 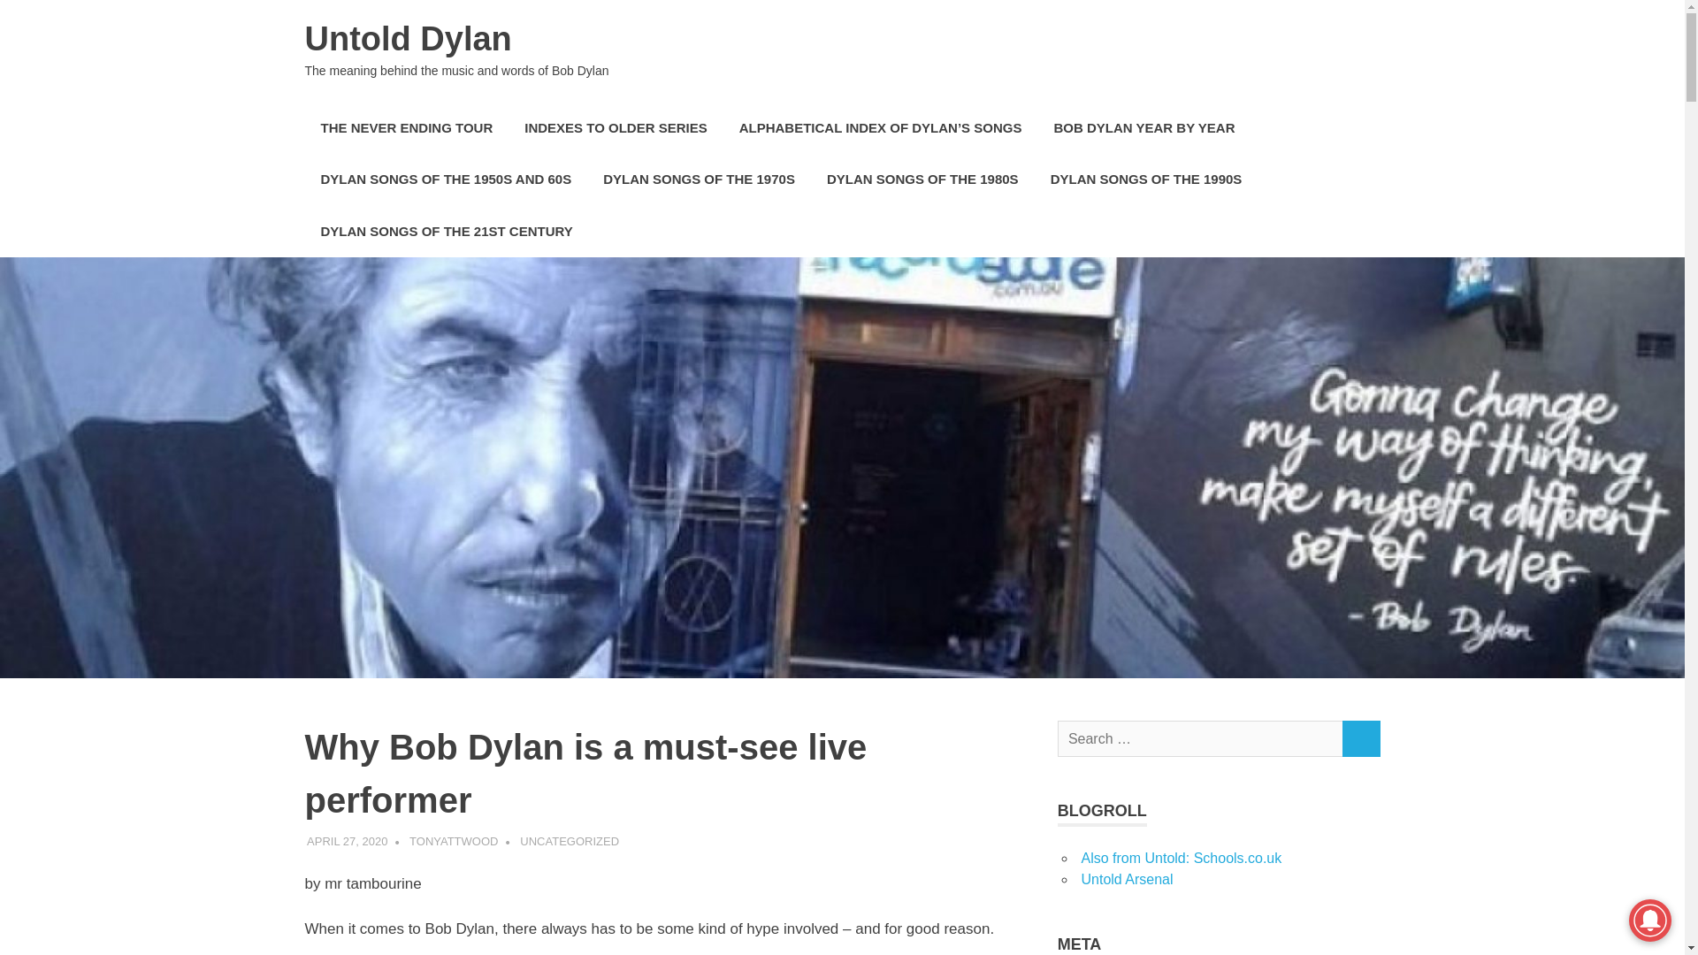 What do you see at coordinates (446, 180) in the screenshot?
I see `DYLAN SONGS OF THE 1950S AND 60S` at bounding box center [446, 180].